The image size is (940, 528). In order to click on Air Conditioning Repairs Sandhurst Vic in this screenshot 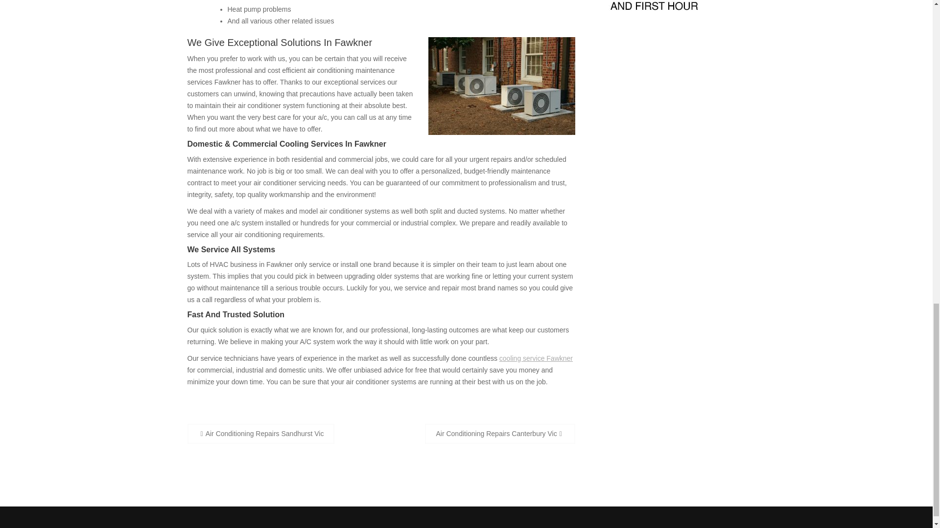, I will do `click(260, 434)`.